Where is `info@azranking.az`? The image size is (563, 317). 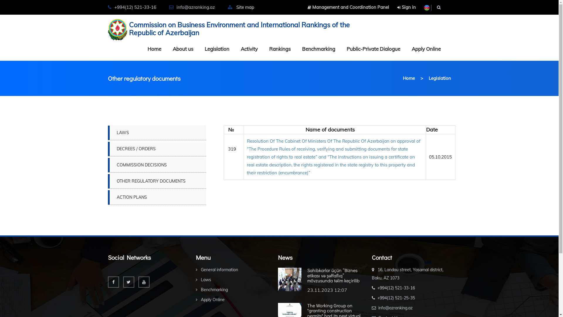 info@azranking.az is located at coordinates (392, 308).